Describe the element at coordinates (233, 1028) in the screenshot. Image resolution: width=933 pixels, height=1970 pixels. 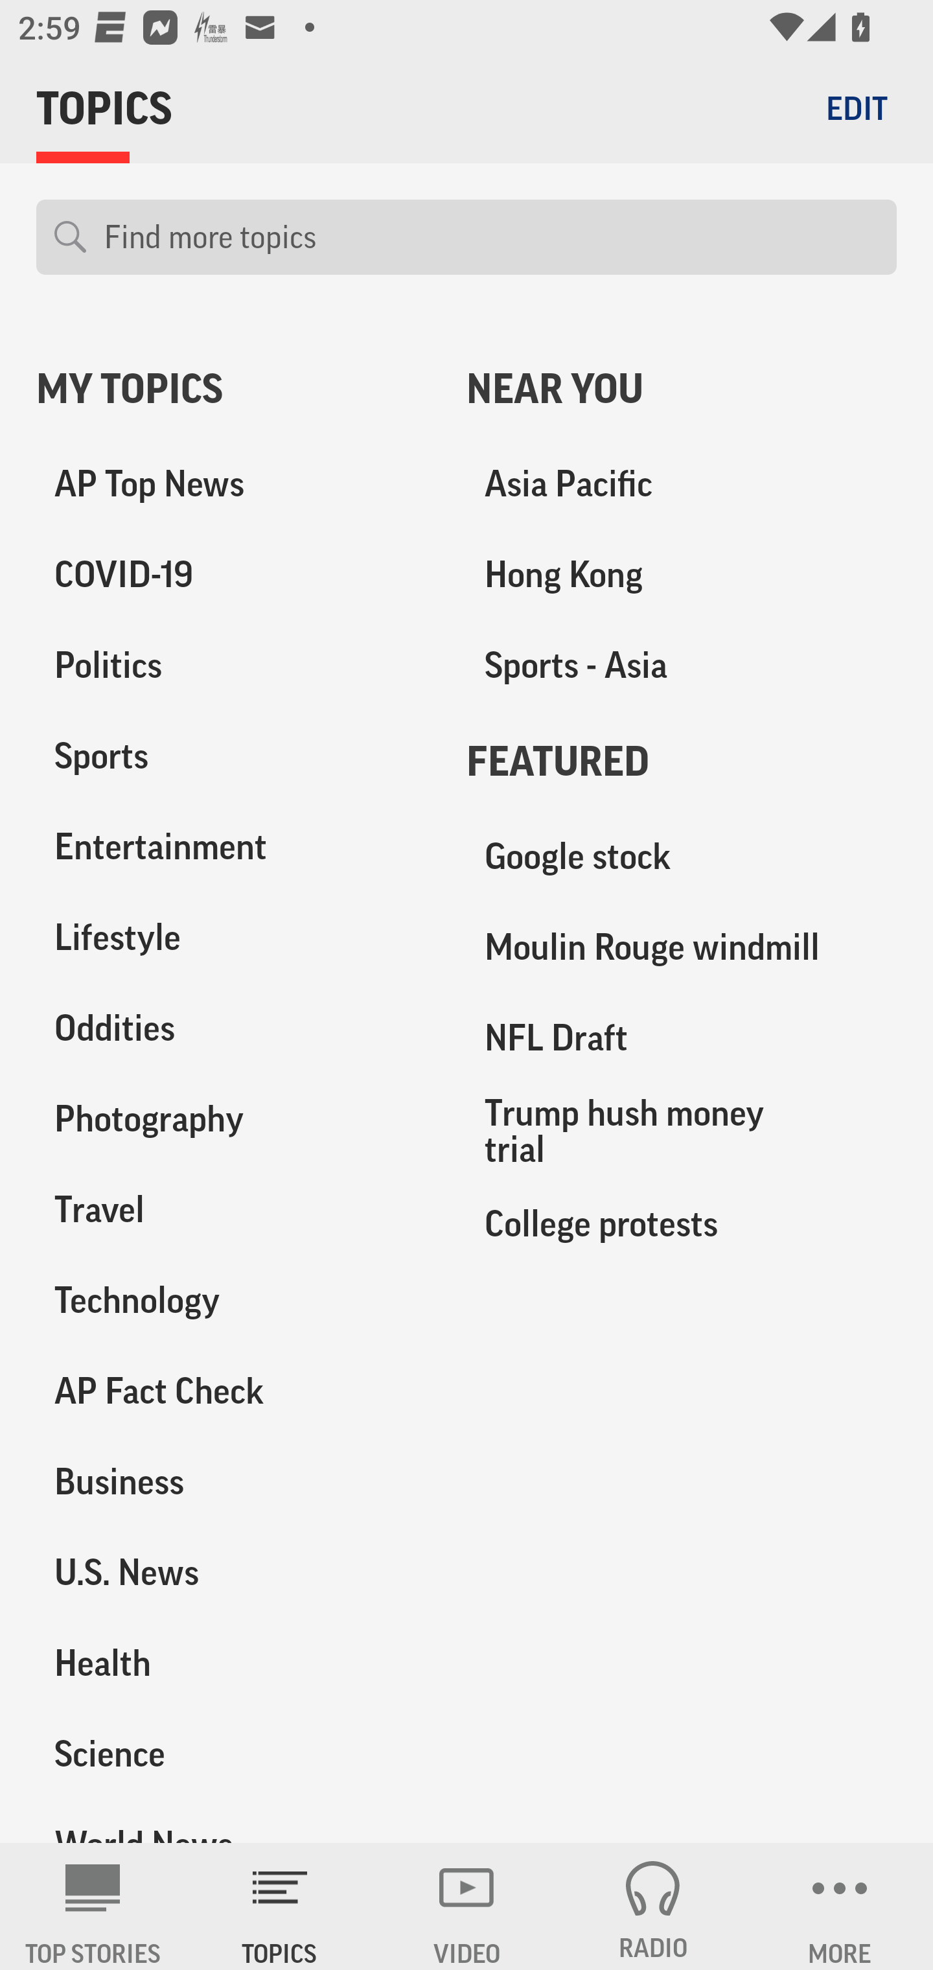
I see `Oddities` at that location.